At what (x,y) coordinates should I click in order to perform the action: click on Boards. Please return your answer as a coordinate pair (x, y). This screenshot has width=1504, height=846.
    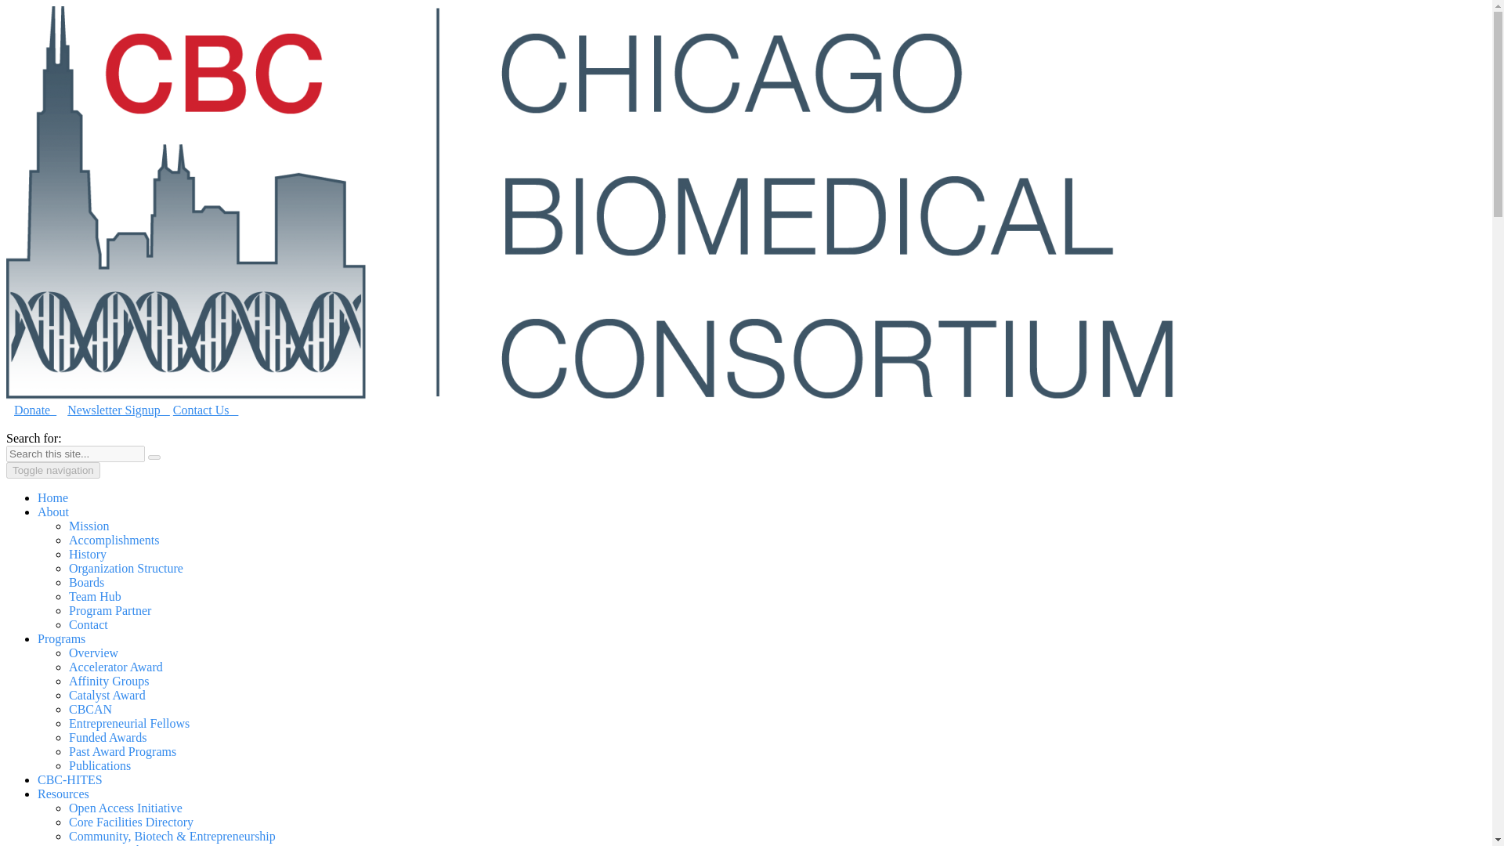
    Looking at the image, I should click on (86, 582).